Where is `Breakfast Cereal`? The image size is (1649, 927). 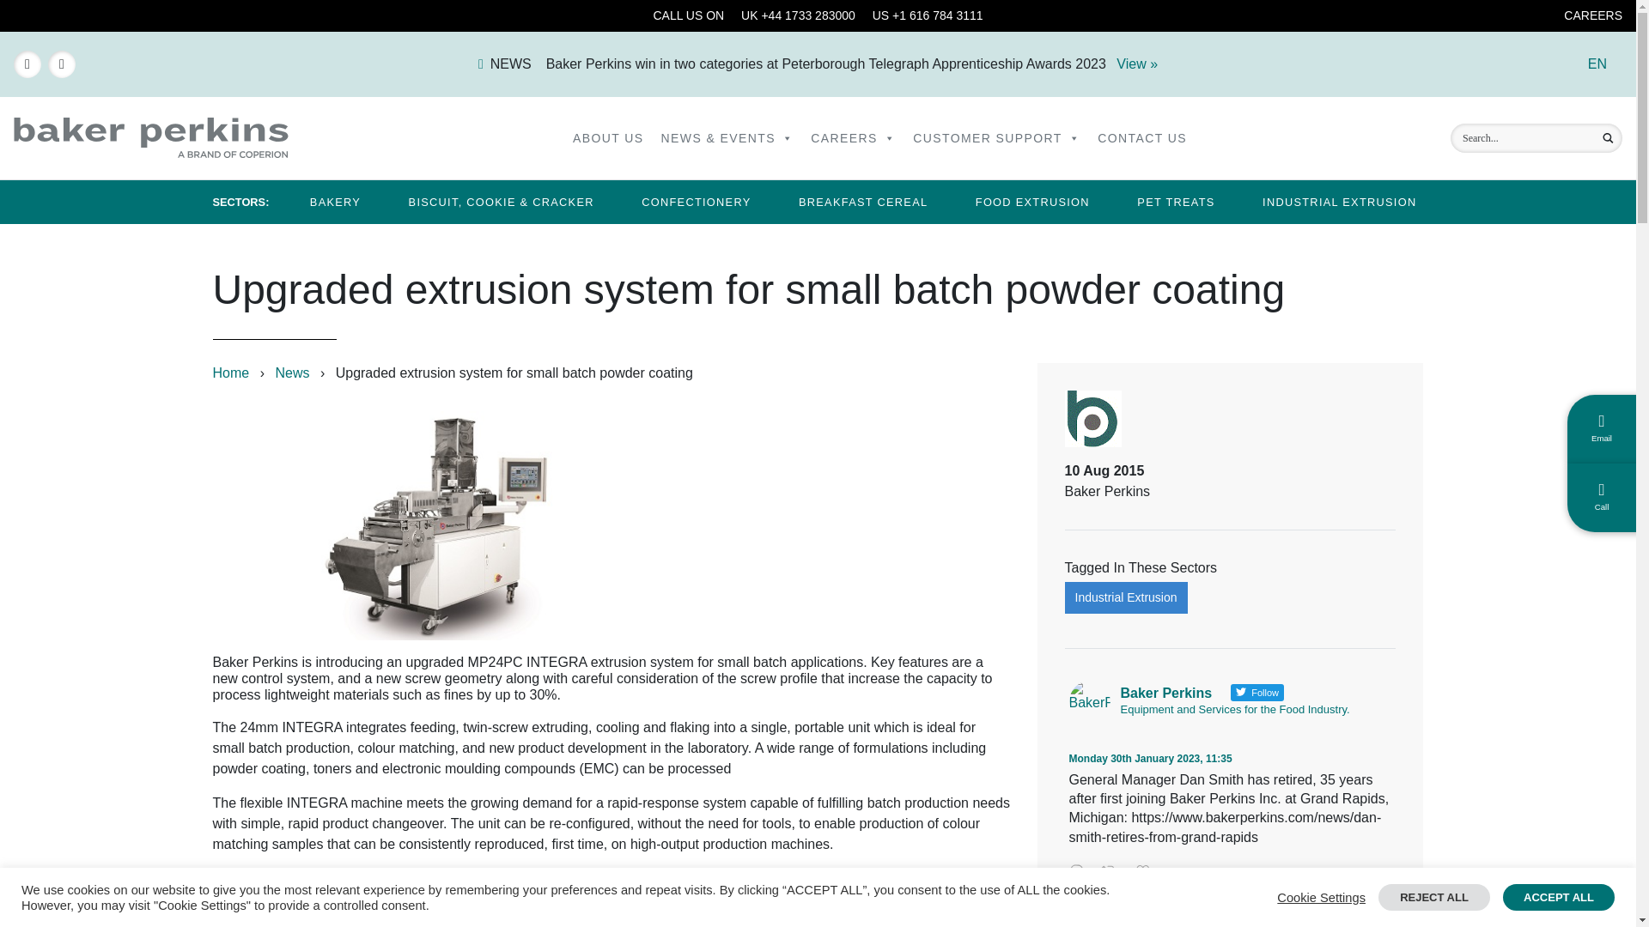 Breakfast Cereal is located at coordinates (862, 202).